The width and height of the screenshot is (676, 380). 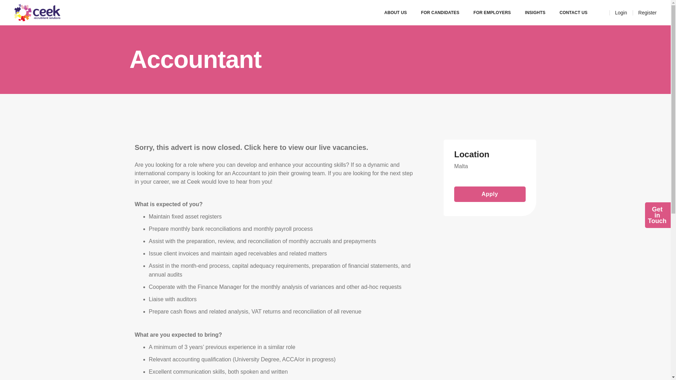 What do you see at coordinates (492, 13) in the screenshot?
I see `here` at bounding box center [492, 13].